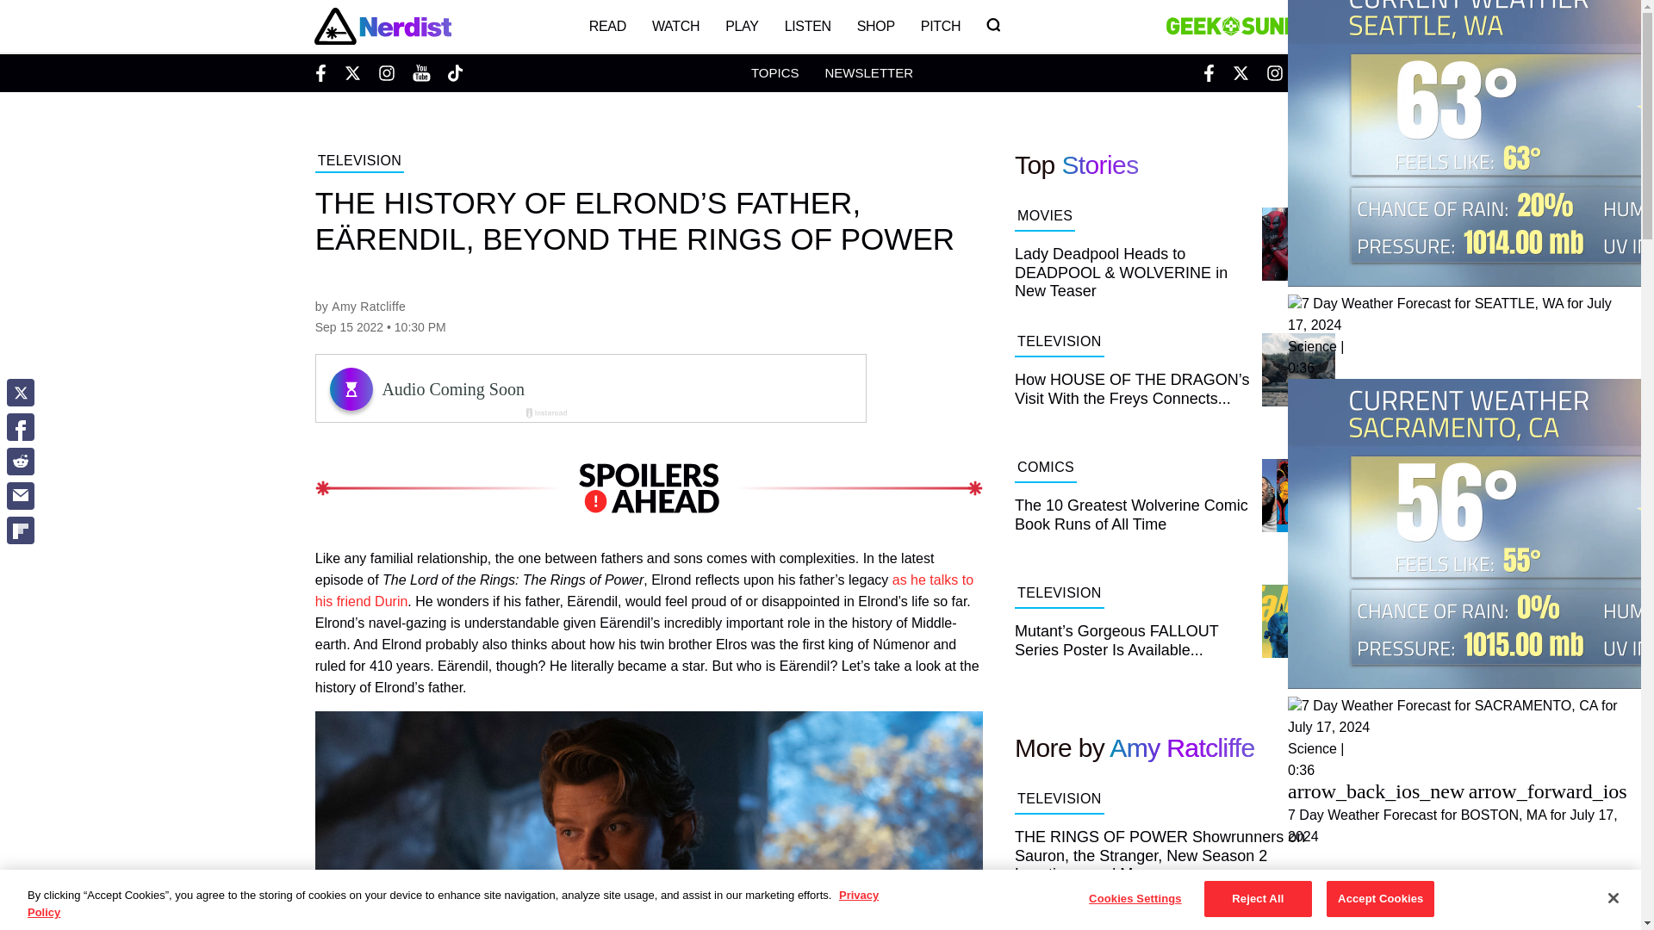 This screenshot has height=930, width=1654. I want to click on NEWSLETTER, so click(868, 72).